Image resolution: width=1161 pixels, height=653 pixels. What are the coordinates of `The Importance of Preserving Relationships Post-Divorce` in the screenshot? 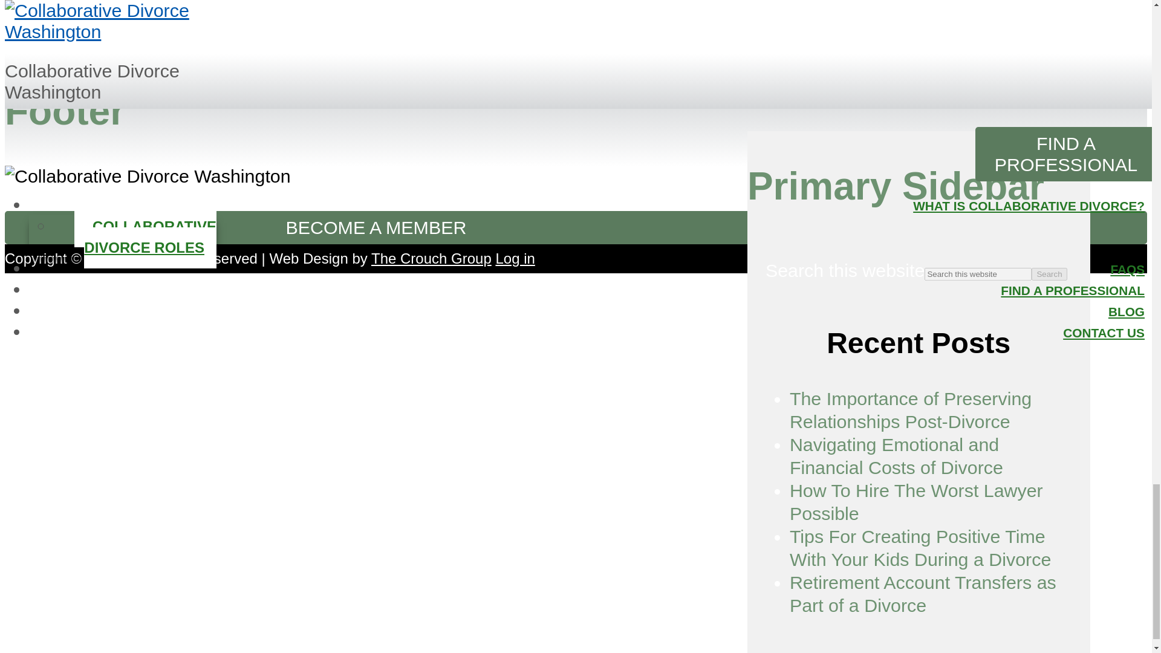 It's located at (911, 409).